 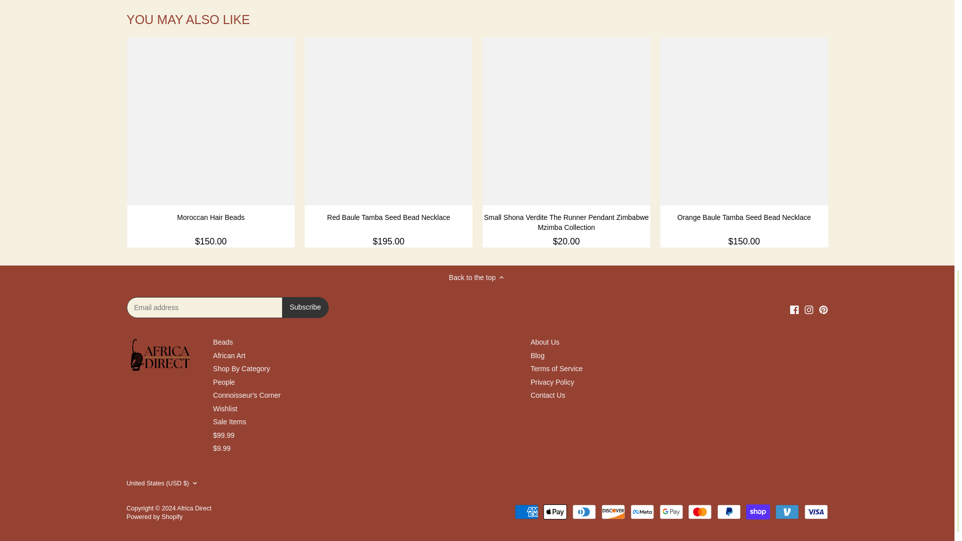 What do you see at coordinates (823, 310) in the screenshot?
I see `Pinterest` at bounding box center [823, 310].